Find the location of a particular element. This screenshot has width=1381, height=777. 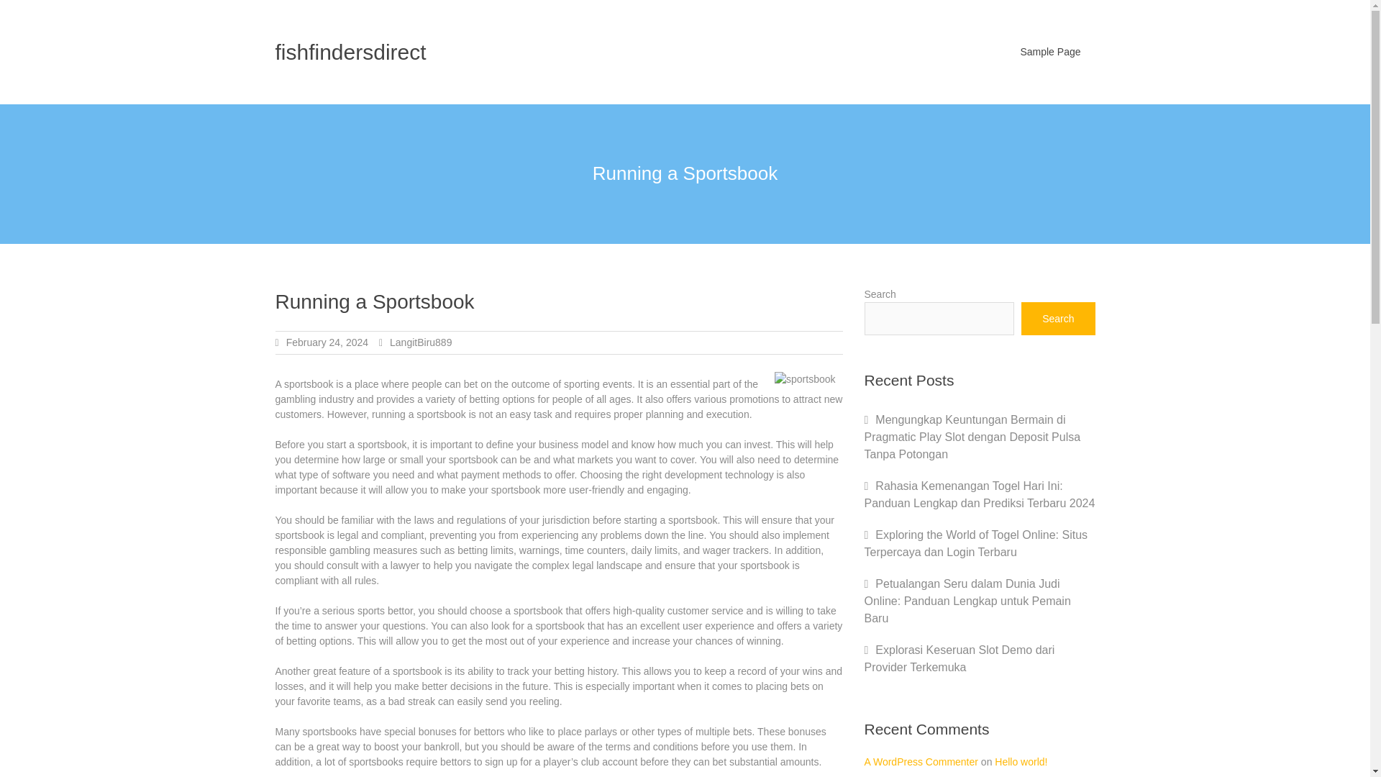

A WordPress Commenter is located at coordinates (921, 760).